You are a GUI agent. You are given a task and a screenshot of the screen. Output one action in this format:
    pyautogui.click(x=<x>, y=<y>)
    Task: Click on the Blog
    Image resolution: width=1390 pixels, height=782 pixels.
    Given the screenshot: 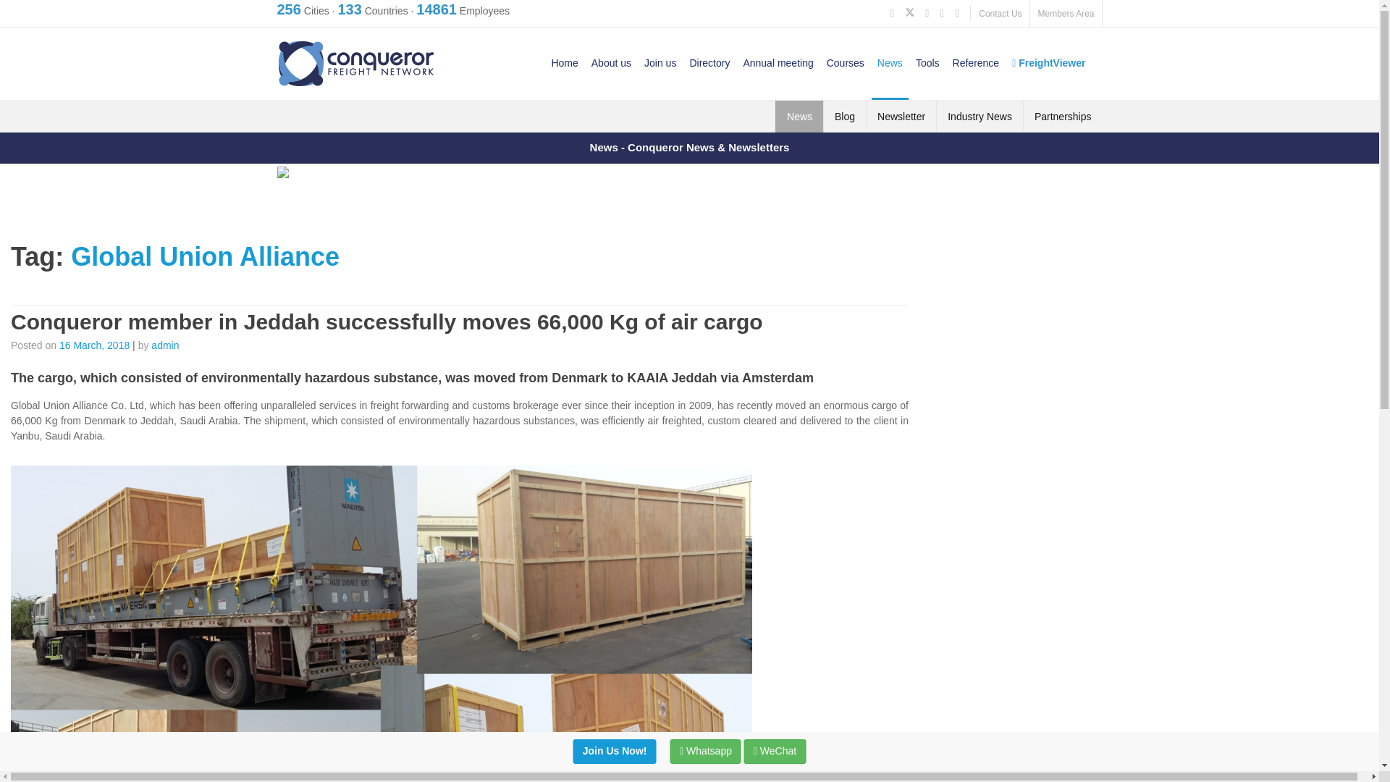 What is the action you would take?
    pyautogui.click(x=844, y=116)
    